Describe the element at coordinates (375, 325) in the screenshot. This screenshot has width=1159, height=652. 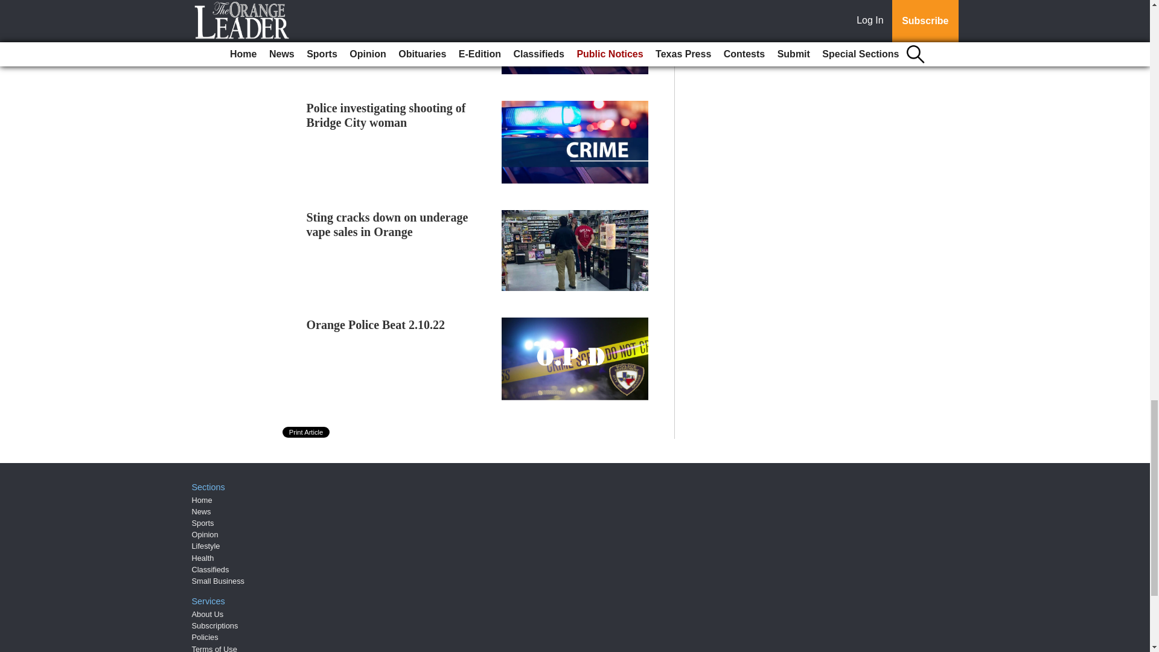
I see `Orange Police Beat 2.10.22` at that location.